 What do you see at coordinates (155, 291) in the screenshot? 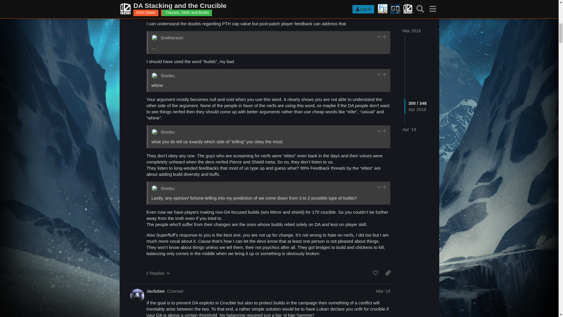
I see `Jackdaw` at bounding box center [155, 291].